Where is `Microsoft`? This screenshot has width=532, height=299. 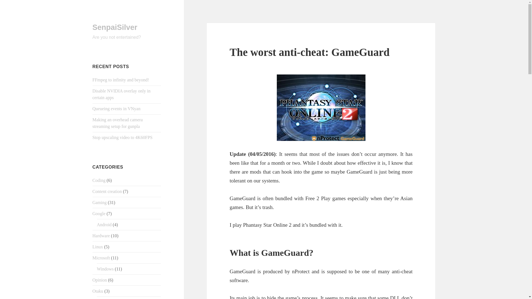
Microsoft is located at coordinates (101, 258).